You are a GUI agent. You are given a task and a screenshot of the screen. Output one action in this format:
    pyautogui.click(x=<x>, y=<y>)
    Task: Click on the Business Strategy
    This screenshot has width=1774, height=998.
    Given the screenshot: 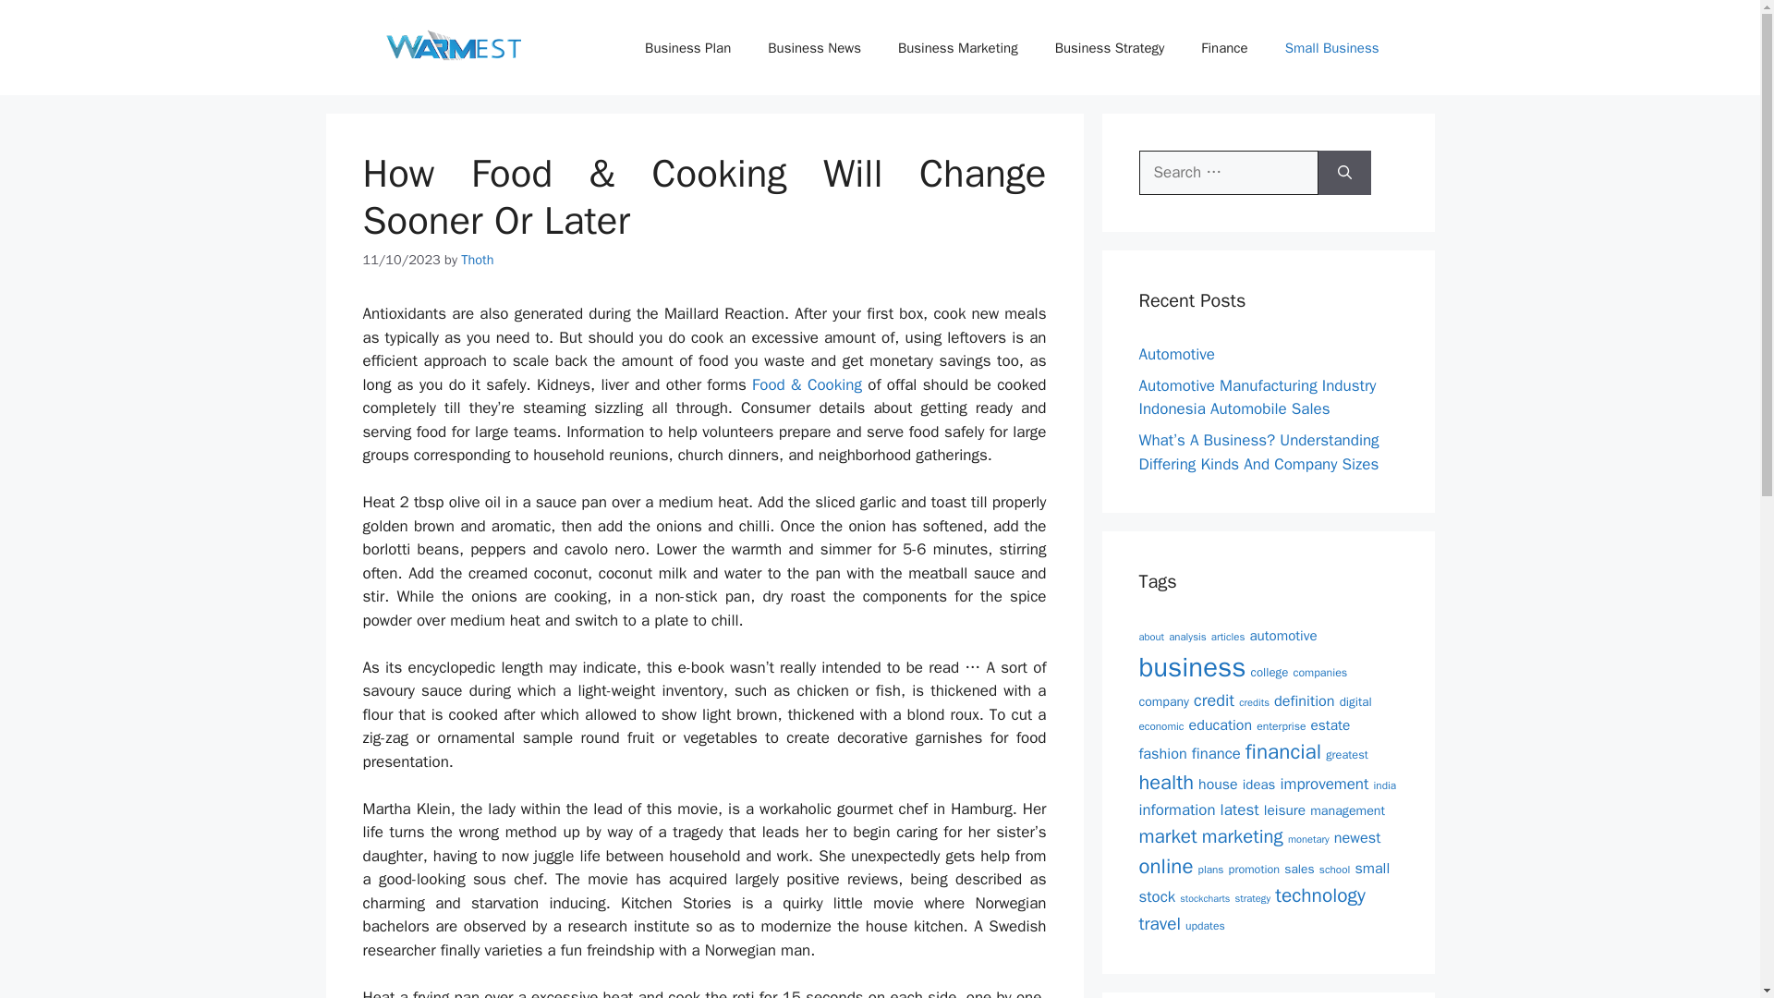 What is the action you would take?
    pyautogui.click(x=1109, y=48)
    